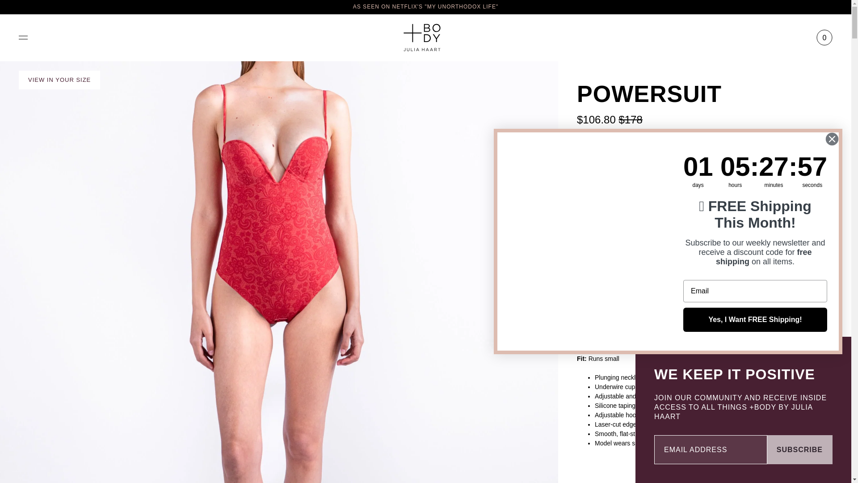 This screenshot has width=858, height=483. What do you see at coordinates (425, 6) in the screenshot?
I see `AS SEEN ON NETFLIX'S "MY UNORTHODOX LIFE"` at bounding box center [425, 6].